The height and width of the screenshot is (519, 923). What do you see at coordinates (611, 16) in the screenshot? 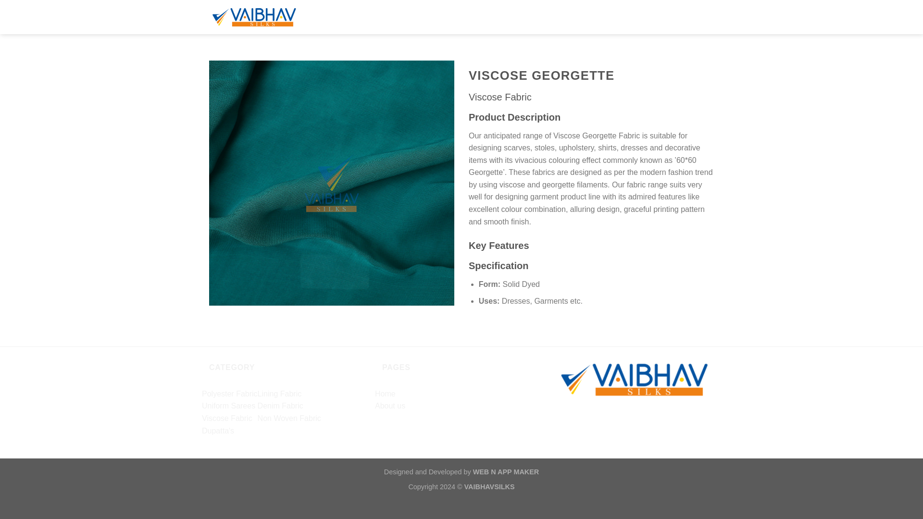
I see `CONTACT US` at bounding box center [611, 16].